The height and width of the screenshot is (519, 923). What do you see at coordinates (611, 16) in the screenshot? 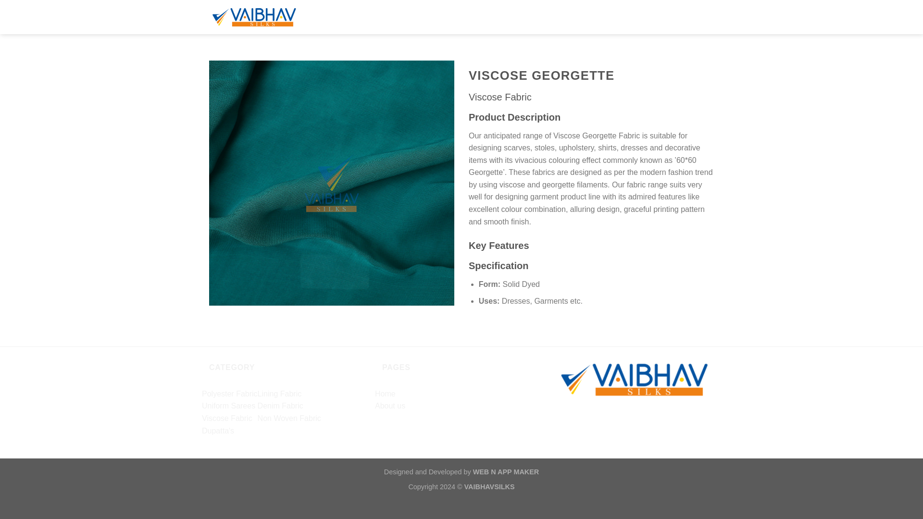
I see `CONTACT US` at bounding box center [611, 16].